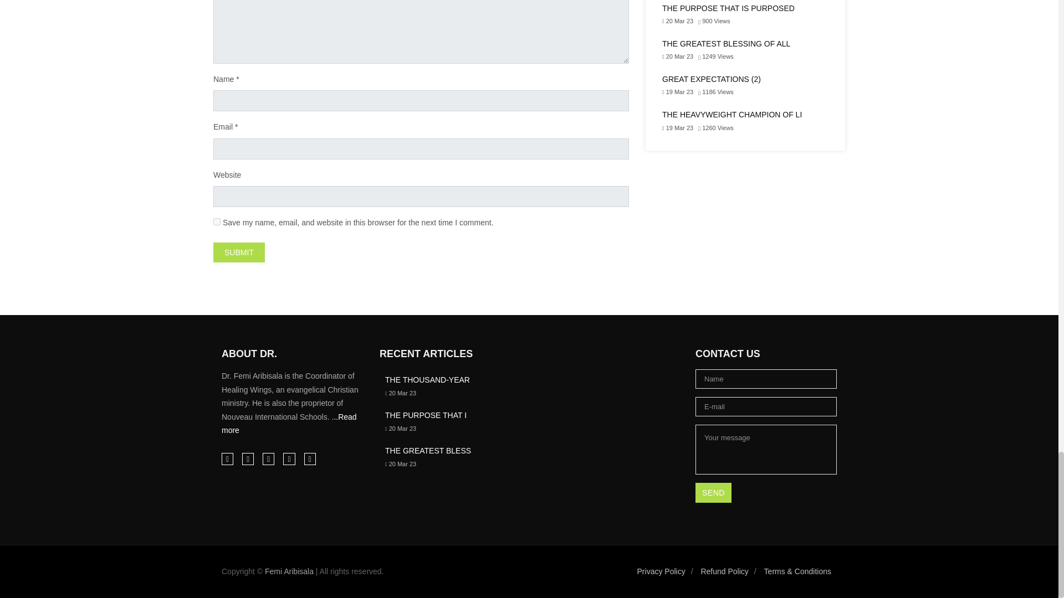 This screenshot has width=1064, height=598. What do you see at coordinates (268, 458) in the screenshot?
I see `LinkedIn` at bounding box center [268, 458].